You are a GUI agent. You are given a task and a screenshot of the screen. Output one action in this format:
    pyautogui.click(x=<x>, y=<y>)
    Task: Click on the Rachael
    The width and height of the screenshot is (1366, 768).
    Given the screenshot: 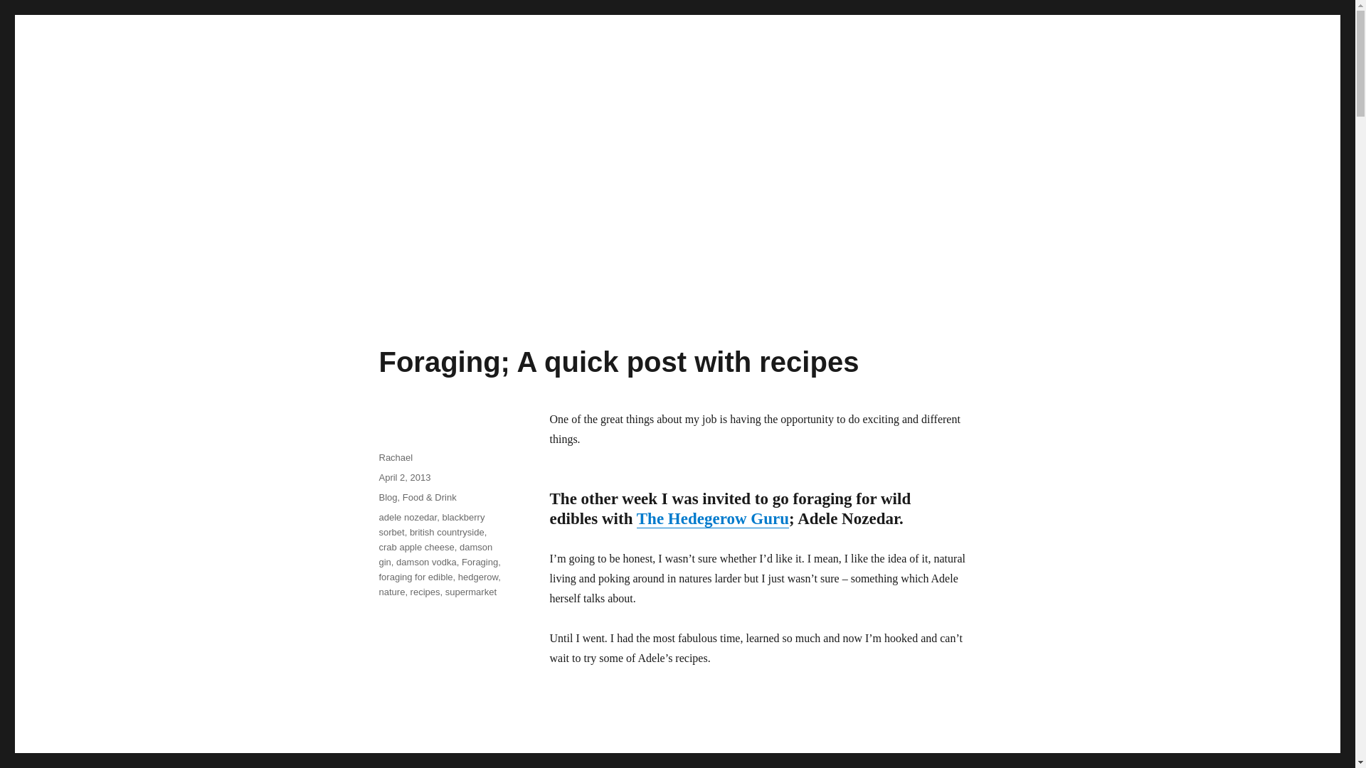 What is the action you would take?
    pyautogui.click(x=395, y=458)
    